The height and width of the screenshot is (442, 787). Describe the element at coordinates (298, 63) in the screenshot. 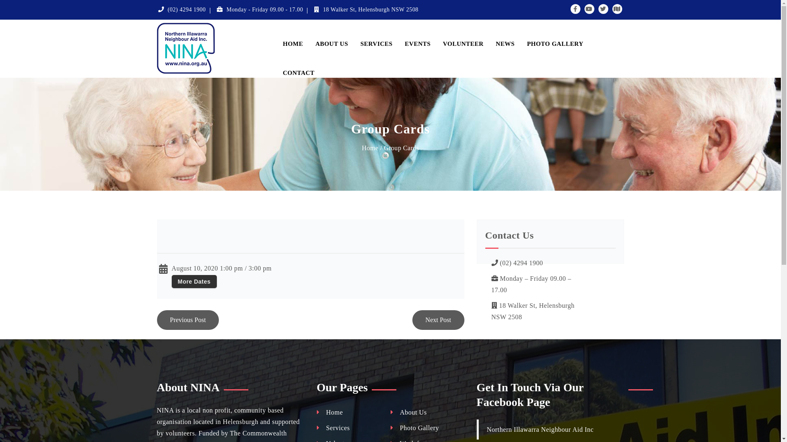

I see `CONTACT` at that location.